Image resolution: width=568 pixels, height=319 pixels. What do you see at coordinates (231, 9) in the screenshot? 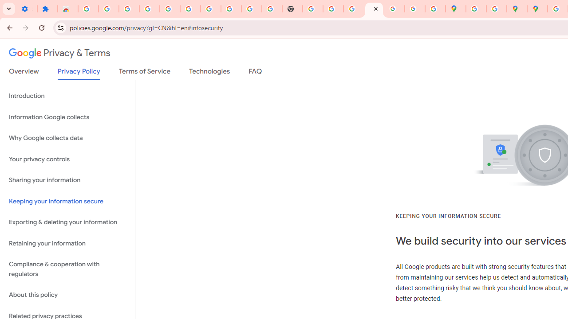
I see `Google Account` at bounding box center [231, 9].